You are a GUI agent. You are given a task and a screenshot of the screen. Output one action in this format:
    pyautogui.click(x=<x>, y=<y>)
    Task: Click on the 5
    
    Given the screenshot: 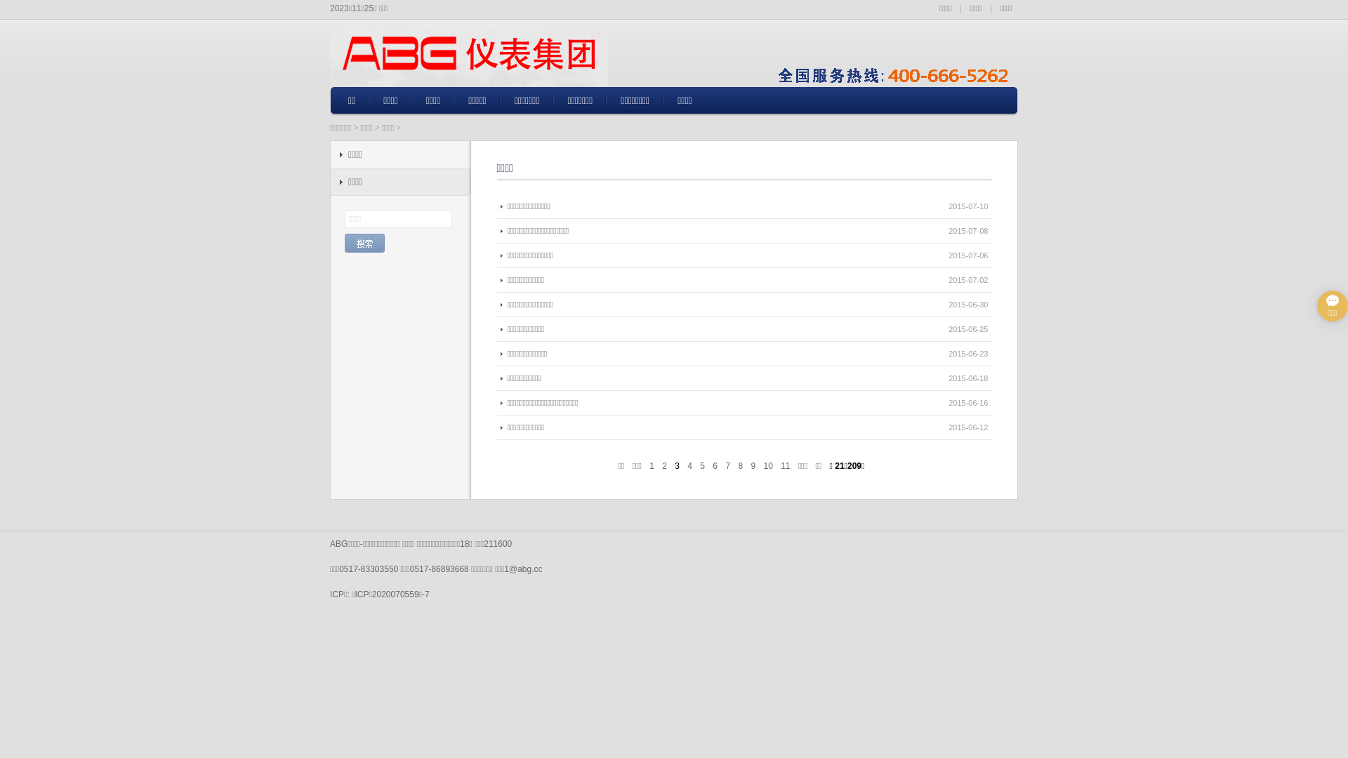 What is the action you would take?
    pyautogui.click(x=702, y=466)
    